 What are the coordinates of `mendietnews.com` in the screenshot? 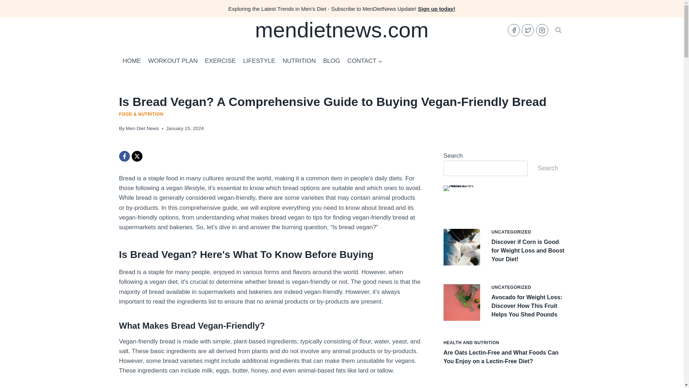 It's located at (342, 30).